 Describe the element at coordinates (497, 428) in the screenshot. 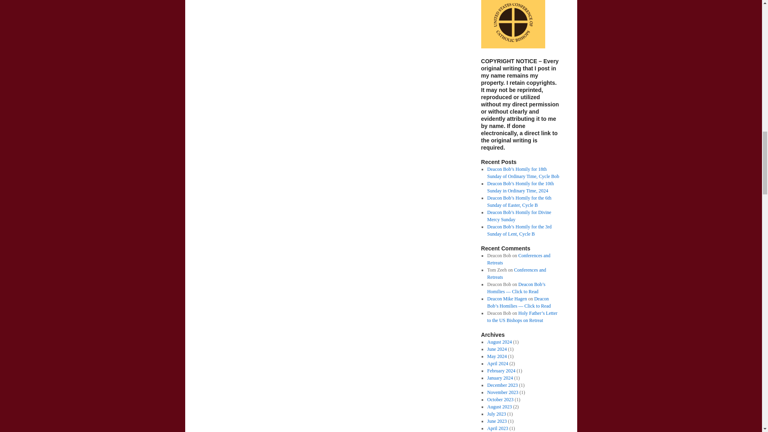

I see `April 2023` at that location.